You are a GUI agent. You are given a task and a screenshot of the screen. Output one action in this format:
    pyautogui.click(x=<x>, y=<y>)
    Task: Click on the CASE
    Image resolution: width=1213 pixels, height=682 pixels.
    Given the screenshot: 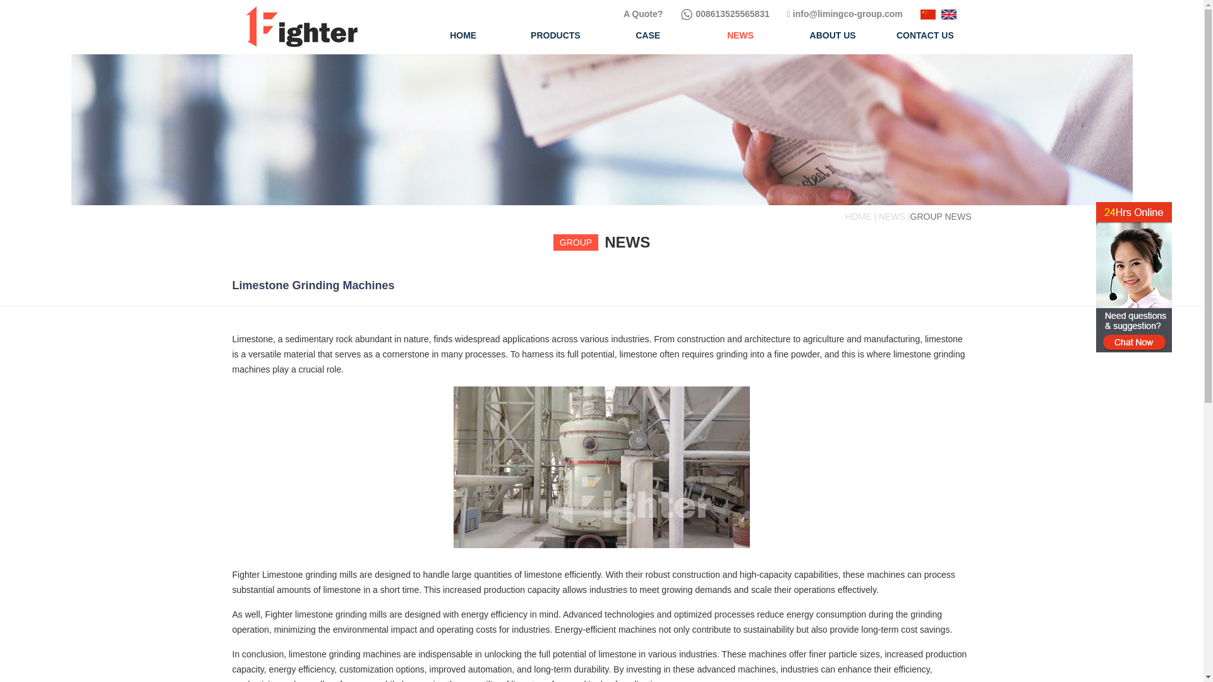 What is the action you would take?
    pyautogui.click(x=648, y=33)
    